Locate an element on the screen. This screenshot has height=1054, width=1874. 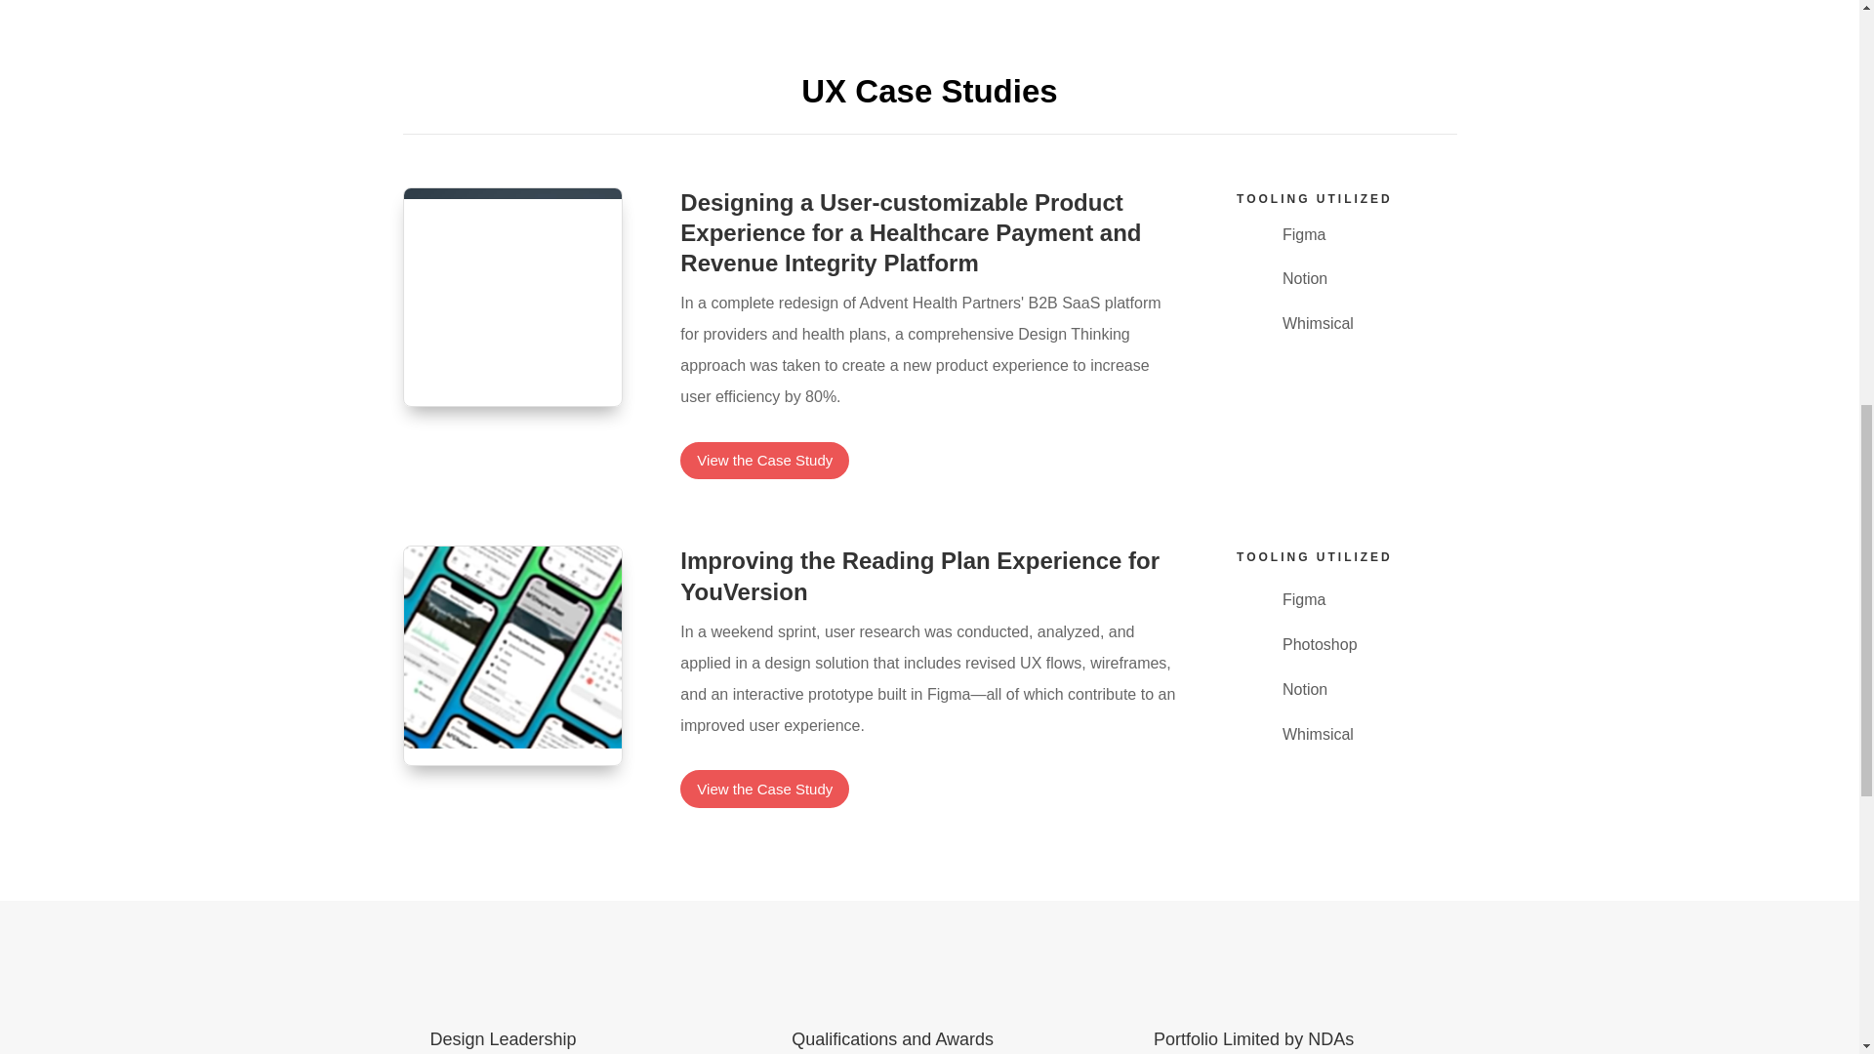
Figma is located at coordinates (1303, 599).